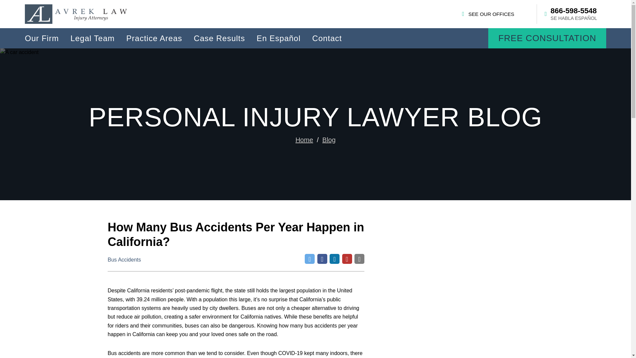 The height and width of the screenshot is (358, 636). Describe the element at coordinates (322, 259) in the screenshot. I see `Share on Facebook` at that location.